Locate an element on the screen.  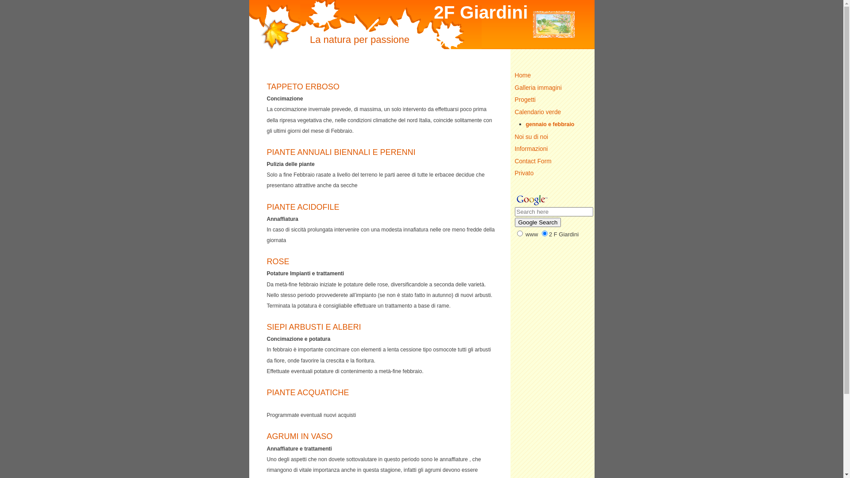
Privato is located at coordinates (552, 173).